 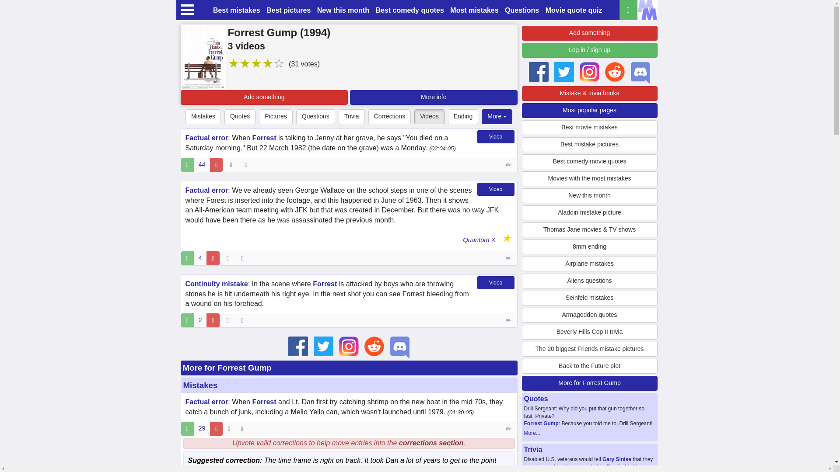 What do you see at coordinates (244, 258) in the screenshot?
I see `Share this entry` at bounding box center [244, 258].